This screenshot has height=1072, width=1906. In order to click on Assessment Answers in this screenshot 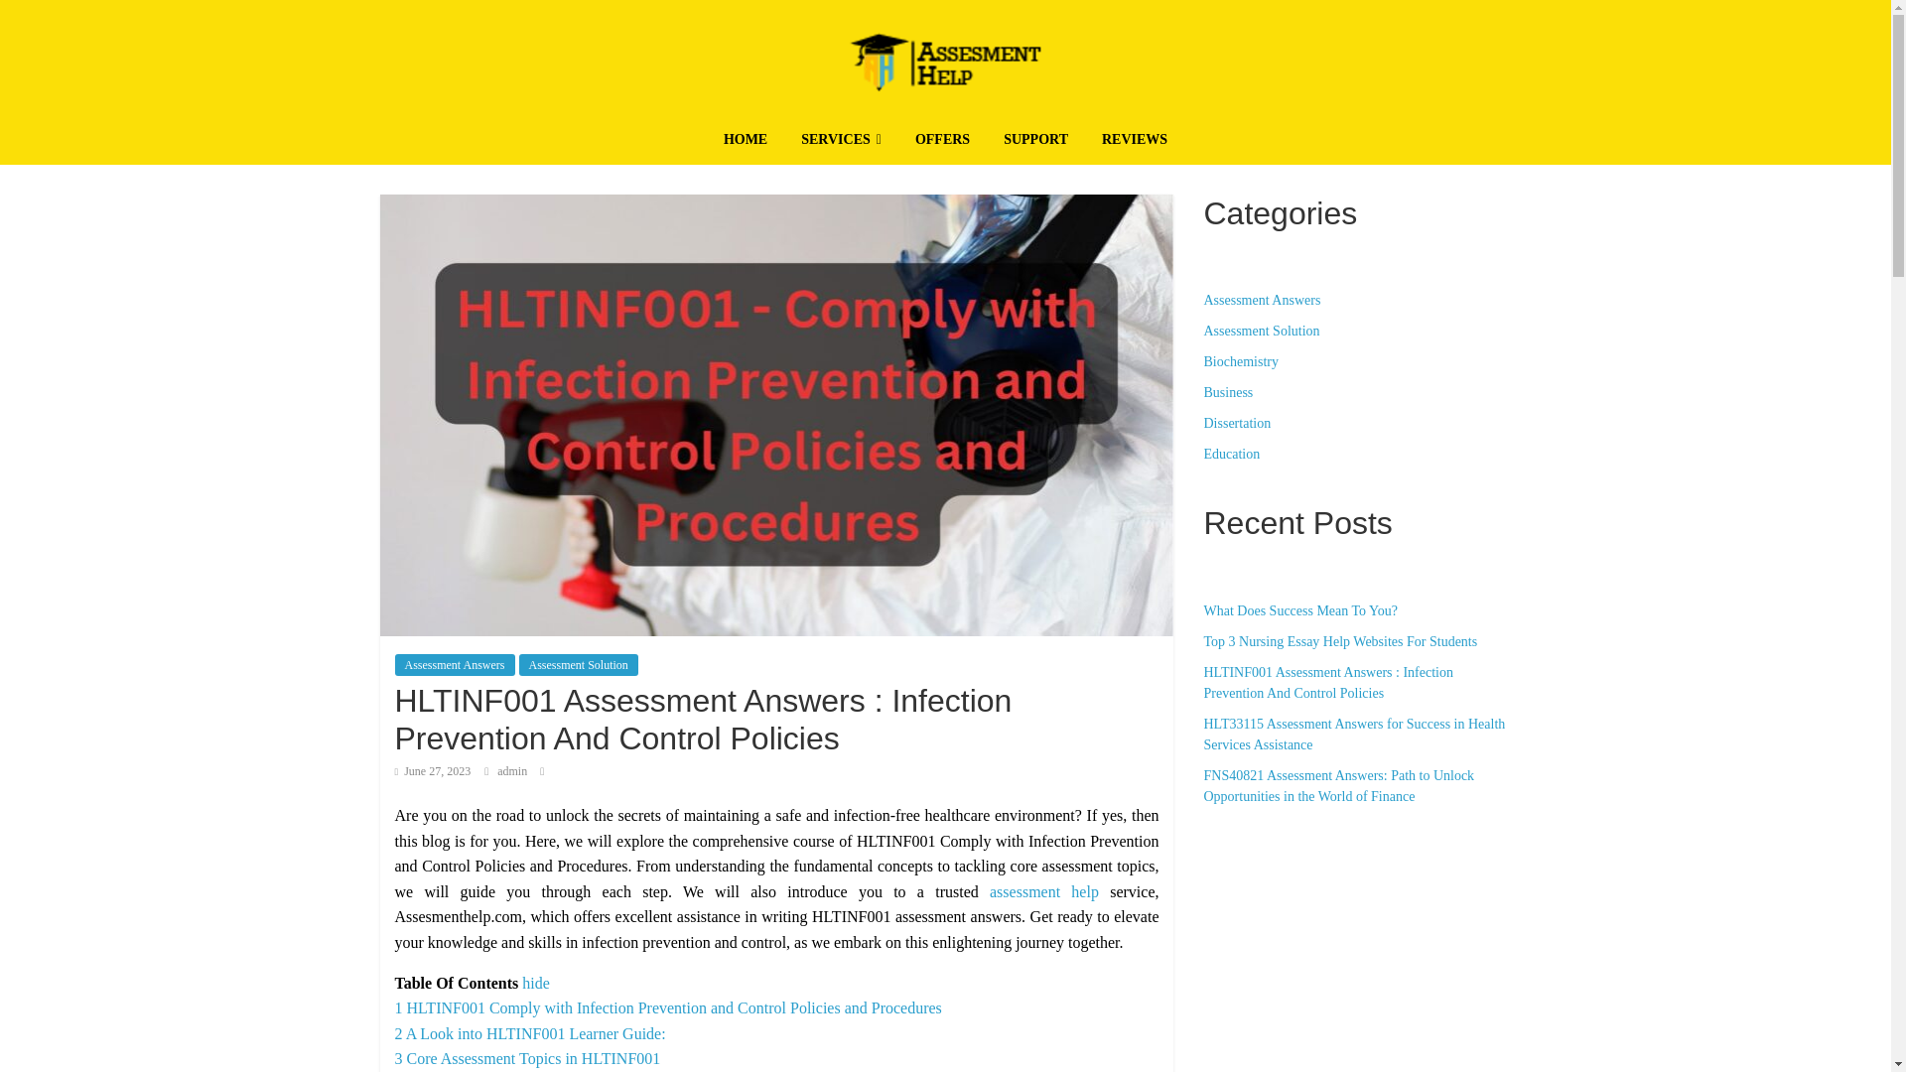, I will do `click(455, 665)`.